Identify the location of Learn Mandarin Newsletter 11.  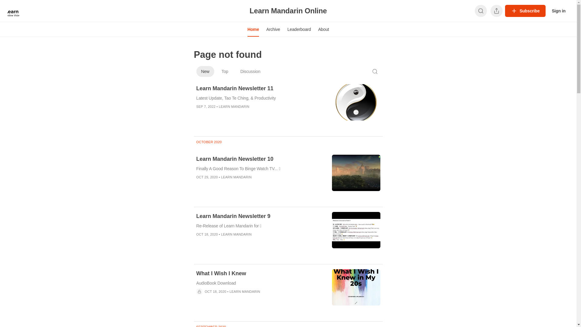
(260, 88).